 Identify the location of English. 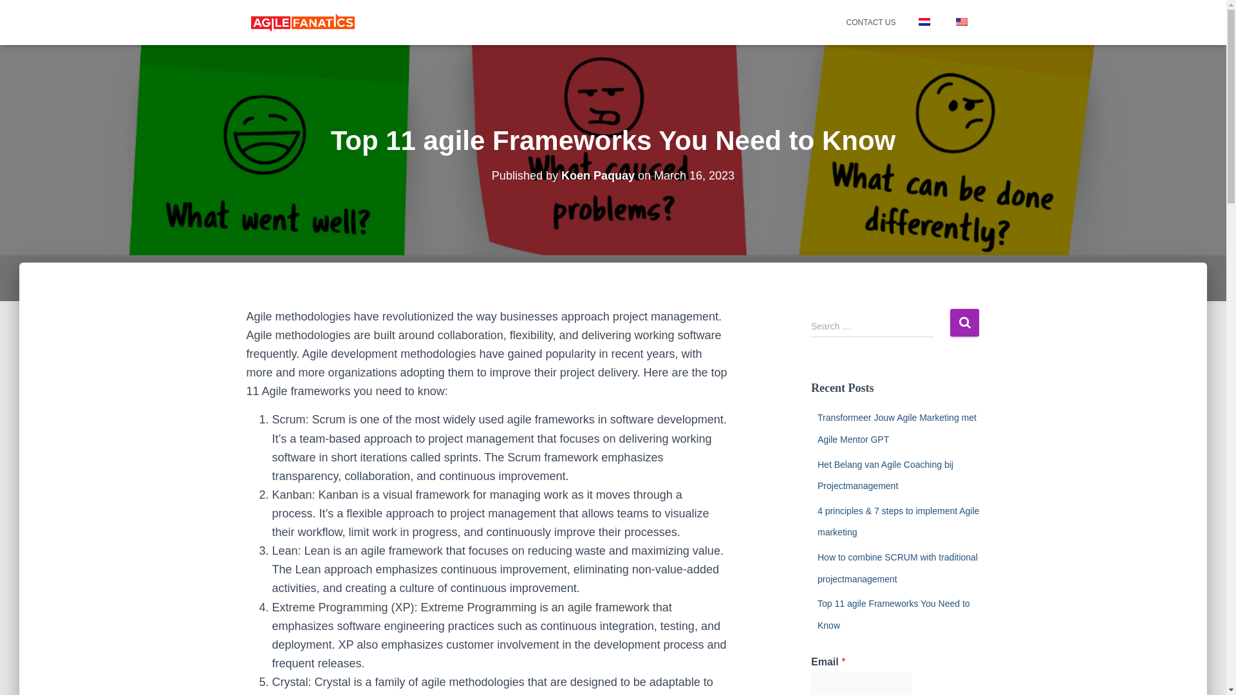
(960, 22).